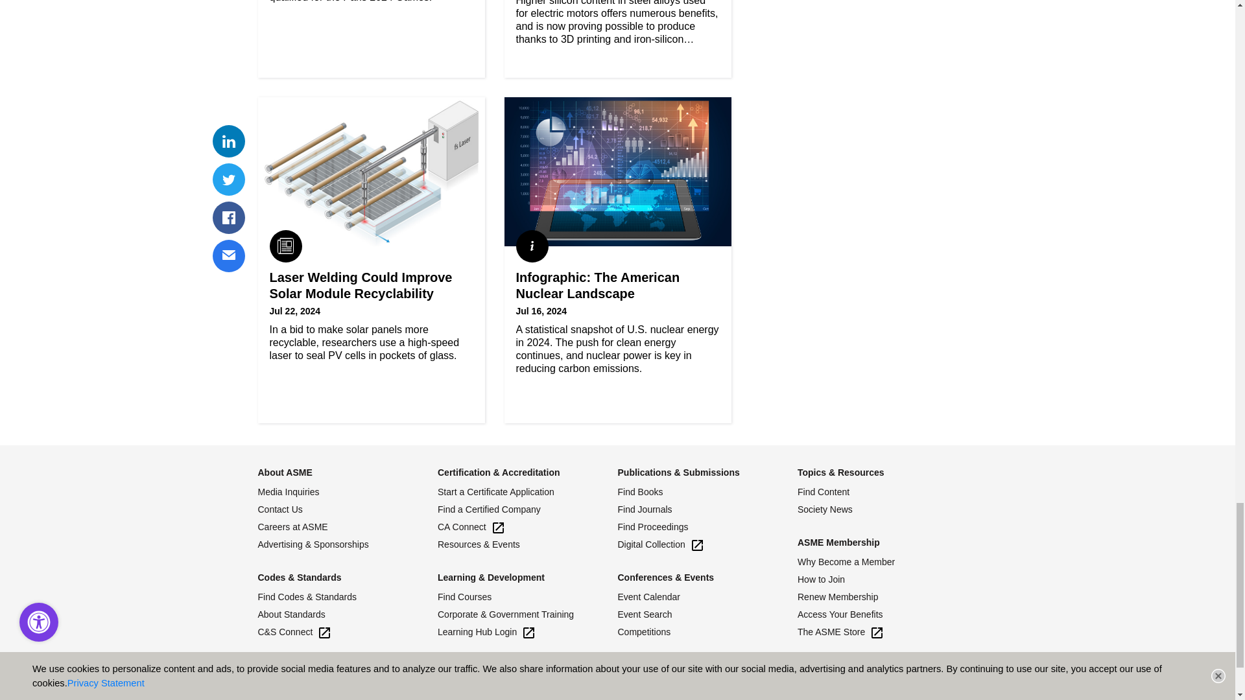  What do you see at coordinates (329, 669) in the screenshot?
I see `ASME on Facebook` at bounding box center [329, 669].